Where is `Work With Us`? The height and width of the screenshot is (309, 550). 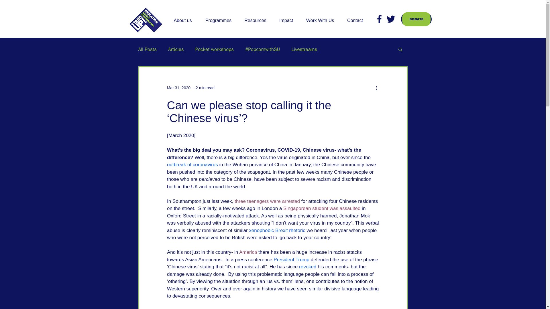
Work With Us is located at coordinates (320, 21).